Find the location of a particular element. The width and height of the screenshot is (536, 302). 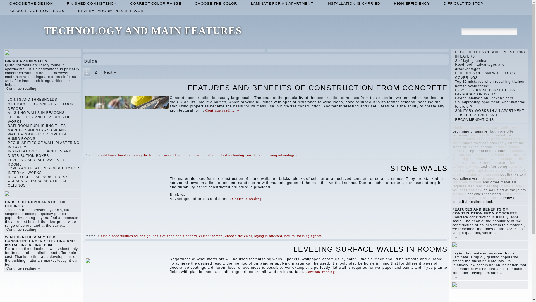

CORRECT COLOR RANGE is located at coordinates (155, 3).